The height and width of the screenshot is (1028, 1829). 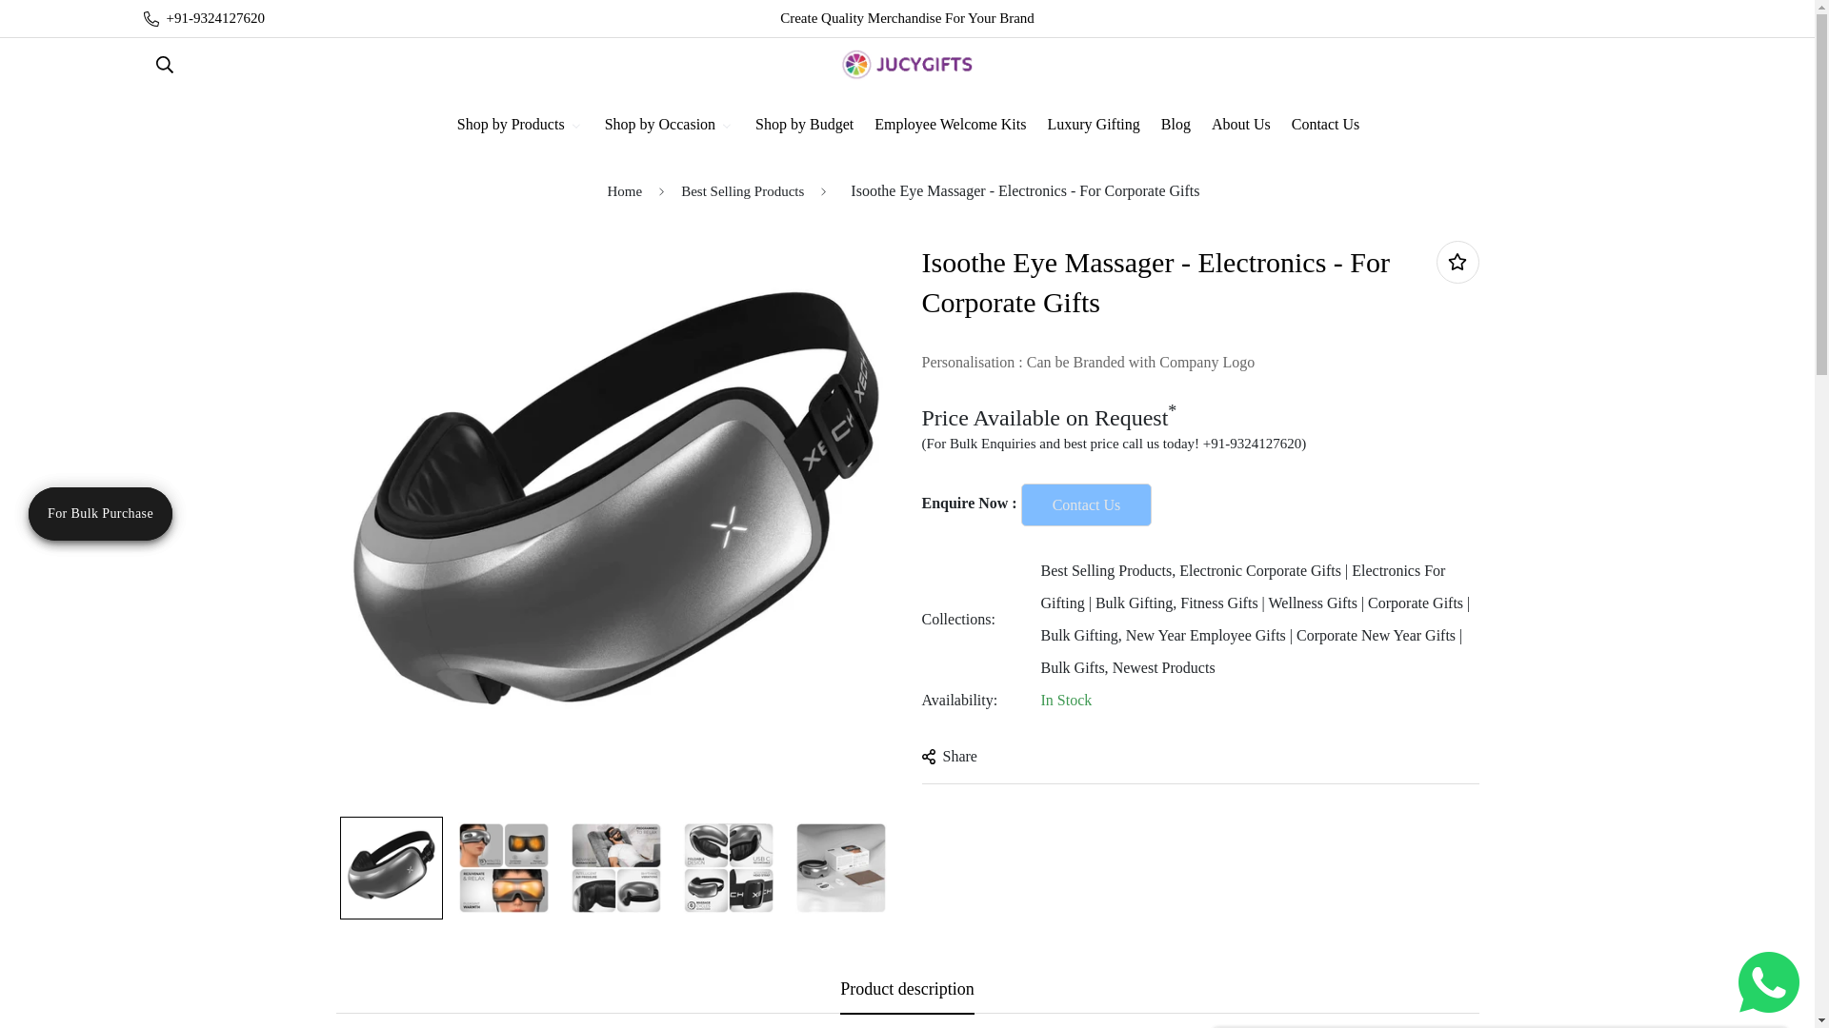 What do you see at coordinates (907, 65) in the screenshot?
I see `JucyGifts` at bounding box center [907, 65].